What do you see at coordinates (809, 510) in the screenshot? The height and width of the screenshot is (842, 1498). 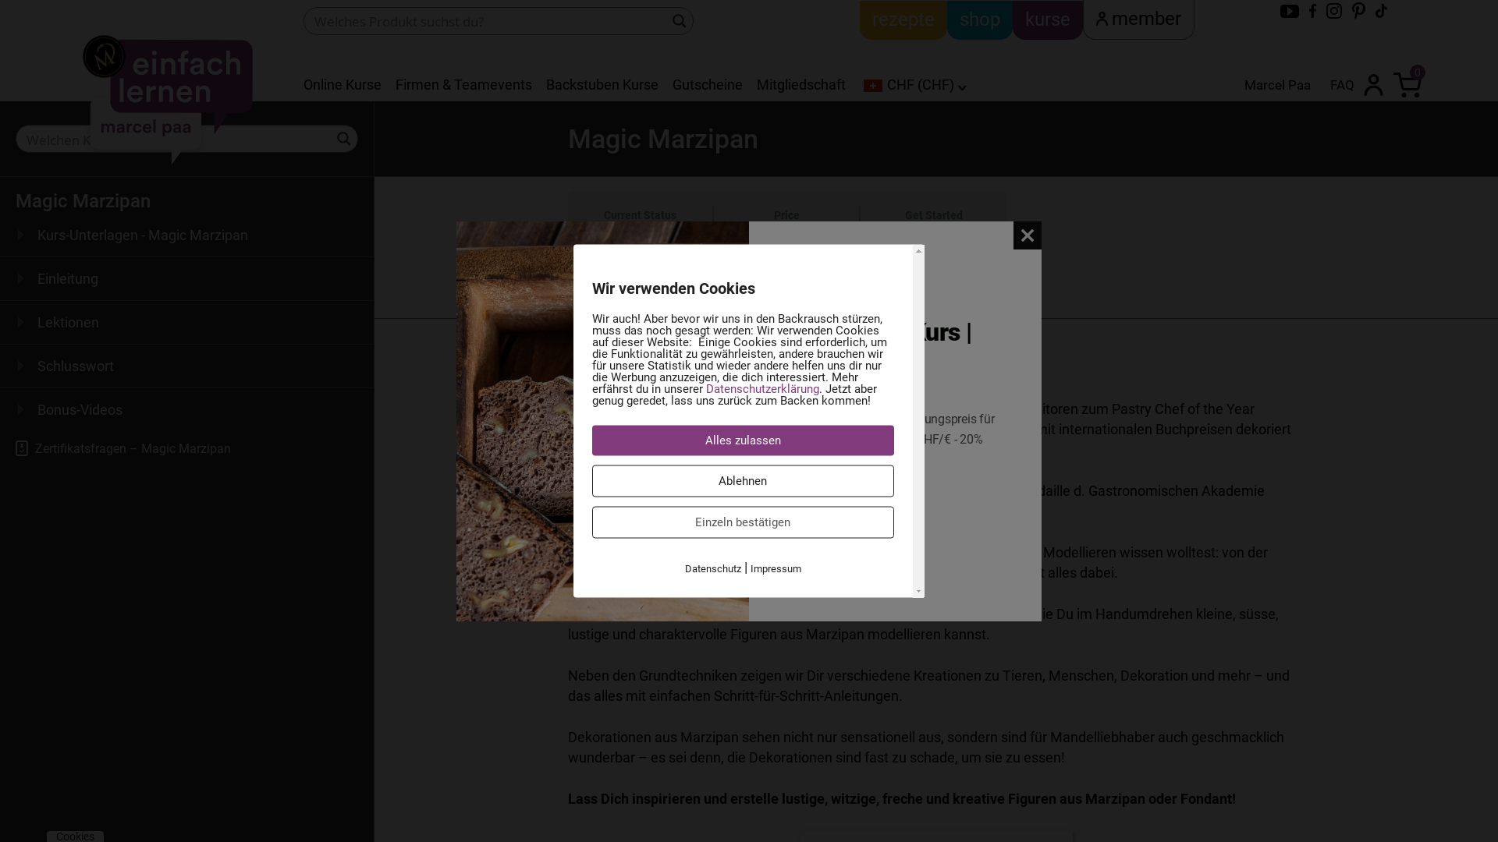 I see `Zum Kurs` at bounding box center [809, 510].